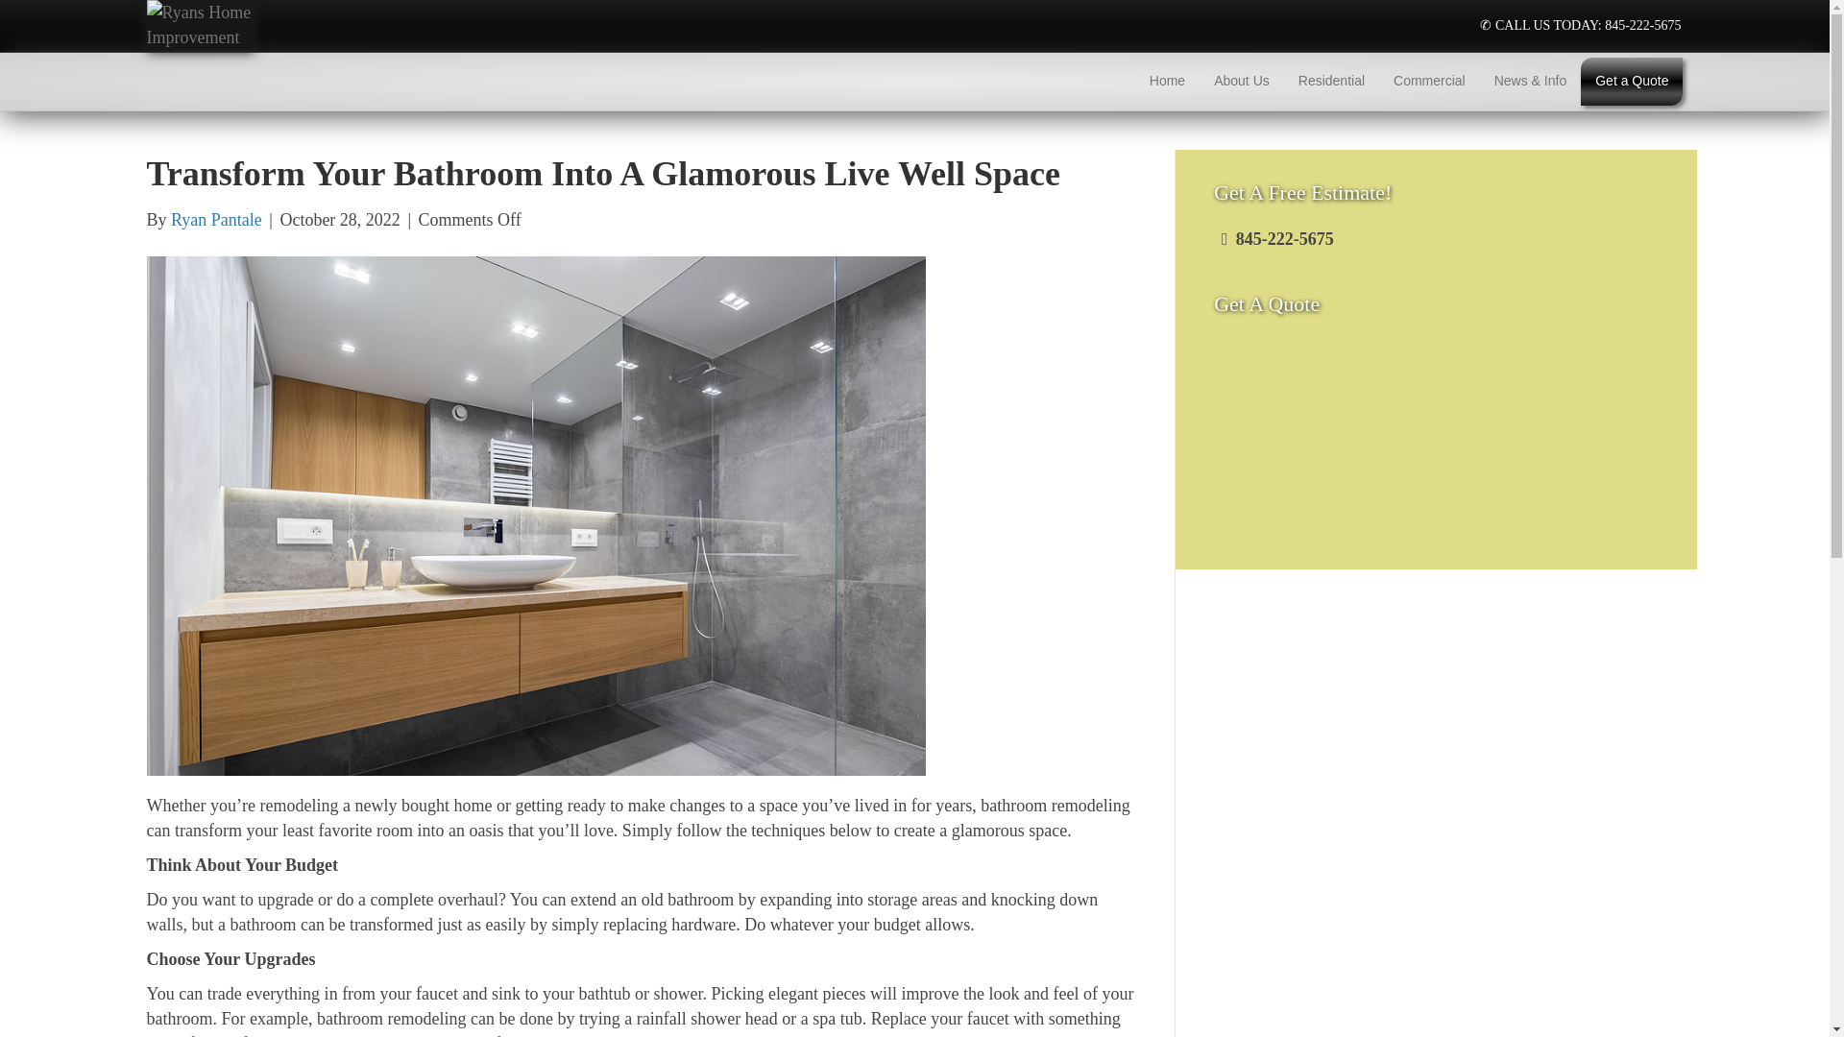  What do you see at coordinates (1631, 82) in the screenshot?
I see `Get a Quote` at bounding box center [1631, 82].